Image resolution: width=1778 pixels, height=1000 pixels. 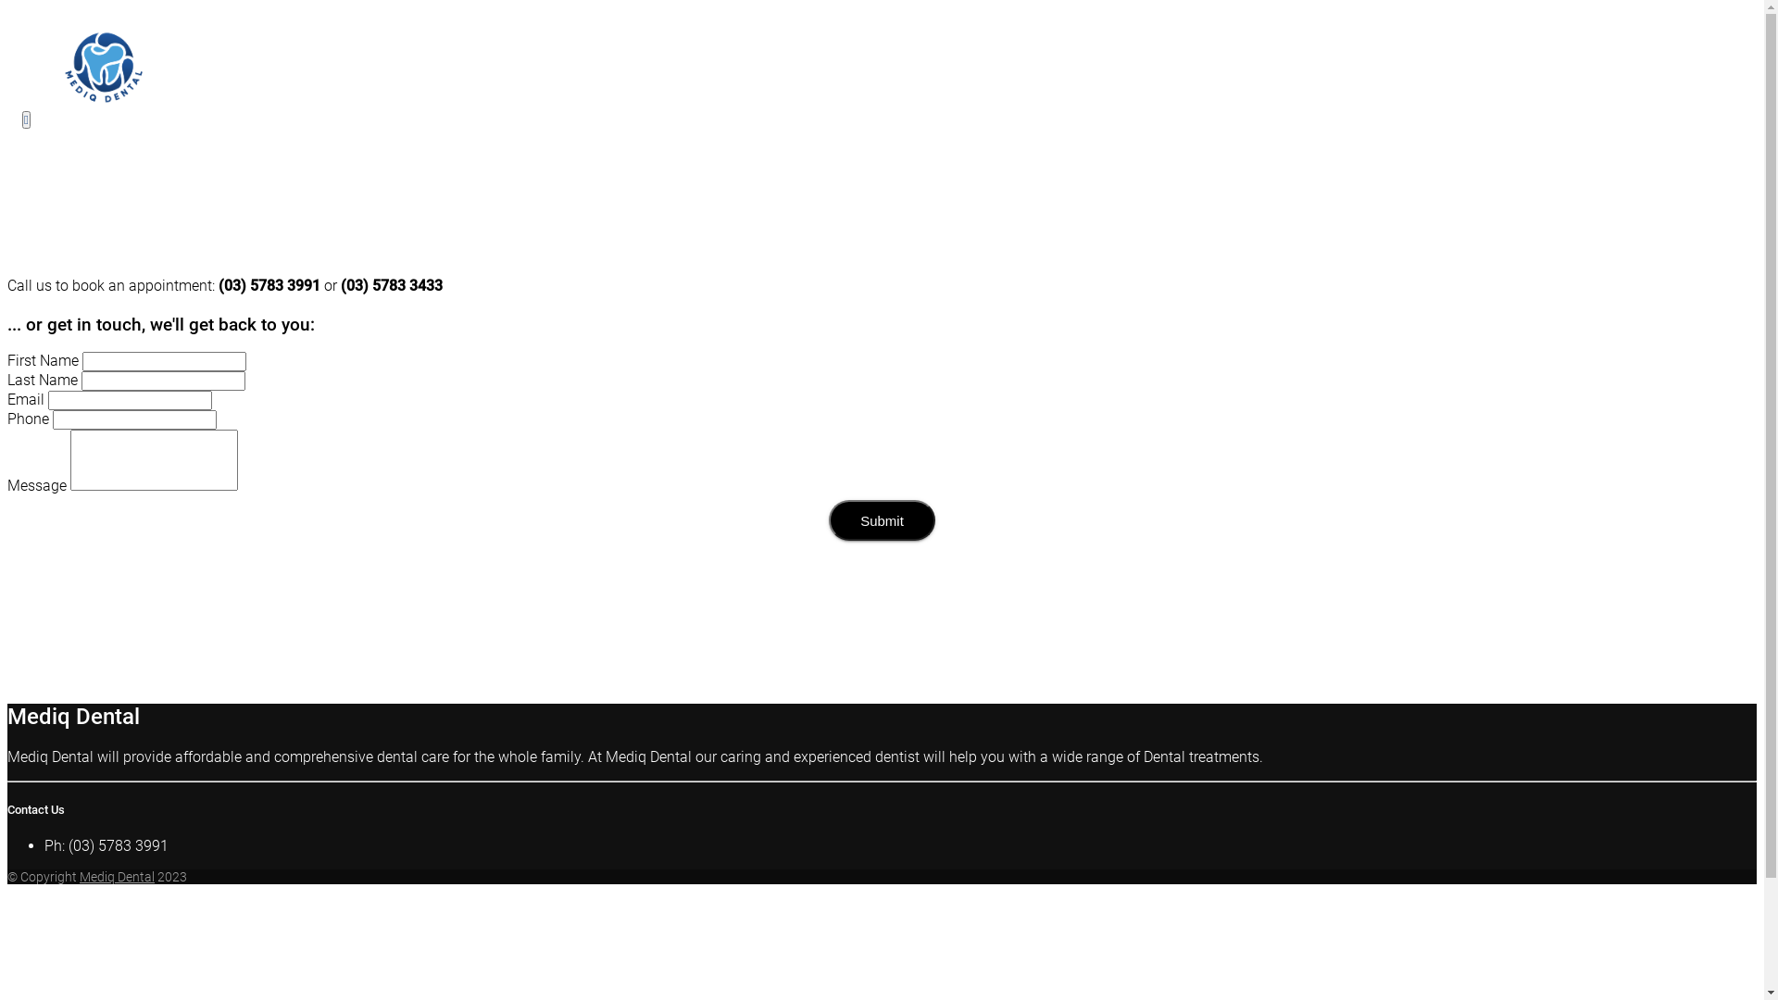 I want to click on Home, so click(x=901, y=146).